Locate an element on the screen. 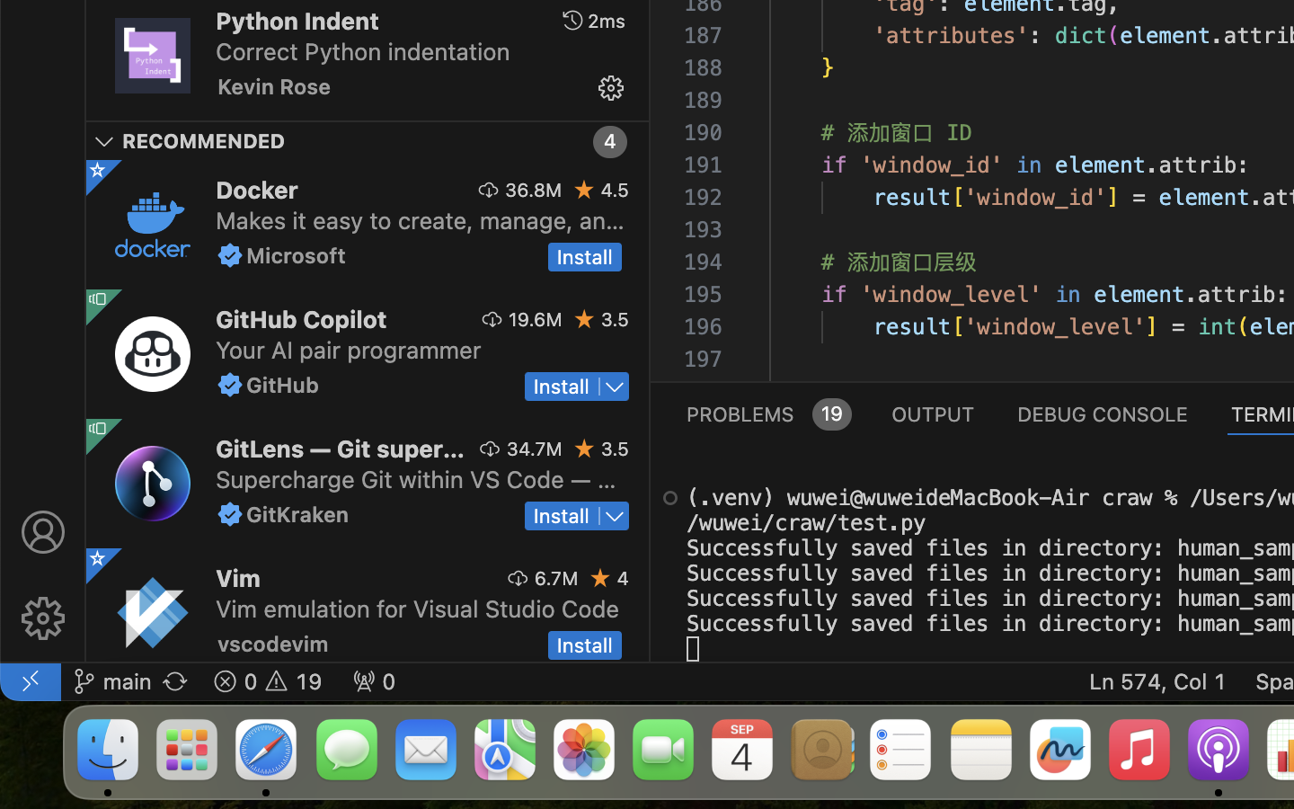   is located at coordinates (611, 88).